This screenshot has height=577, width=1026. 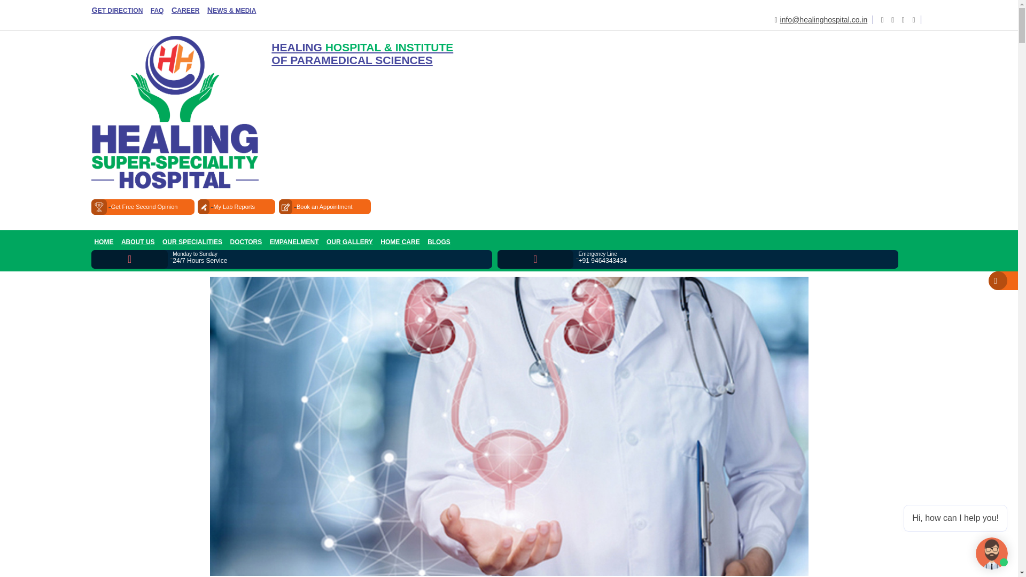 I want to click on FAQ, so click(x=157, y=11).